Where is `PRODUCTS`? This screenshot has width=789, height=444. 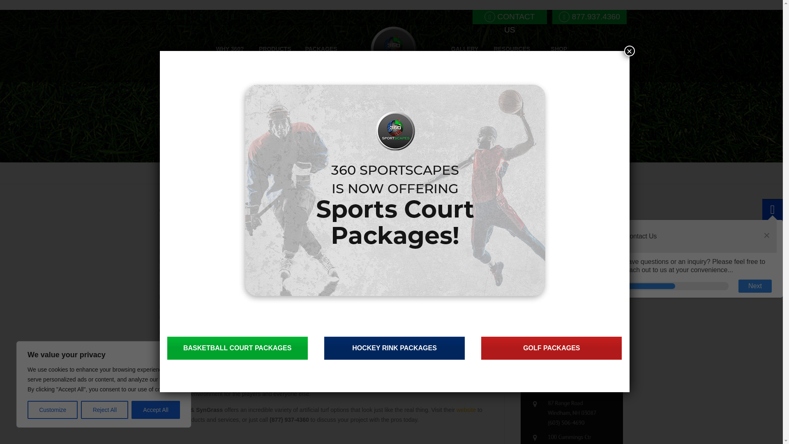
PRODUCTS is located at coordinates (275, 53).